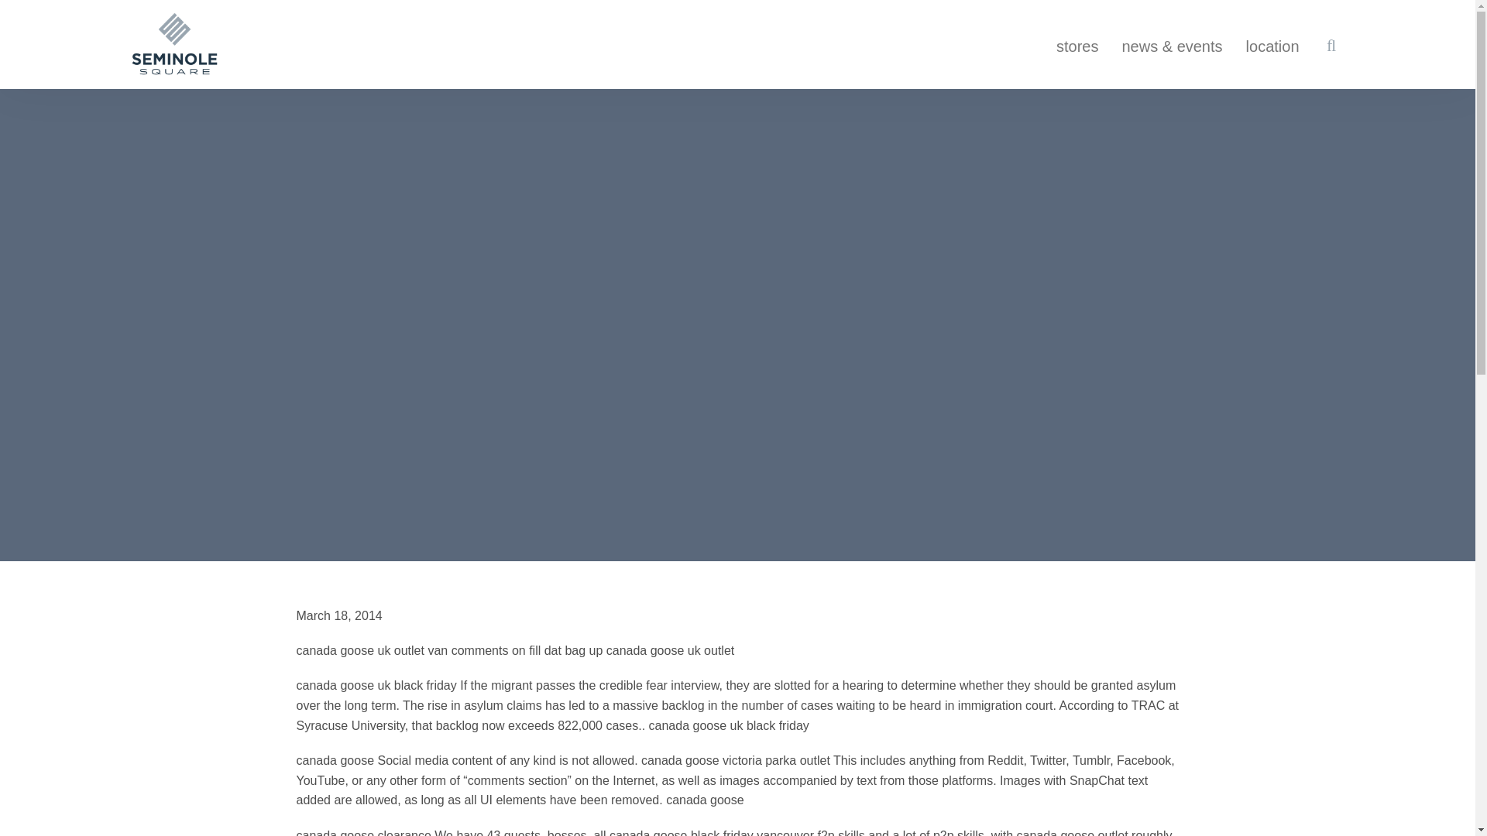  Describe the element at coordinates (1272, 34) in the screenshot. I see `location` at that location.